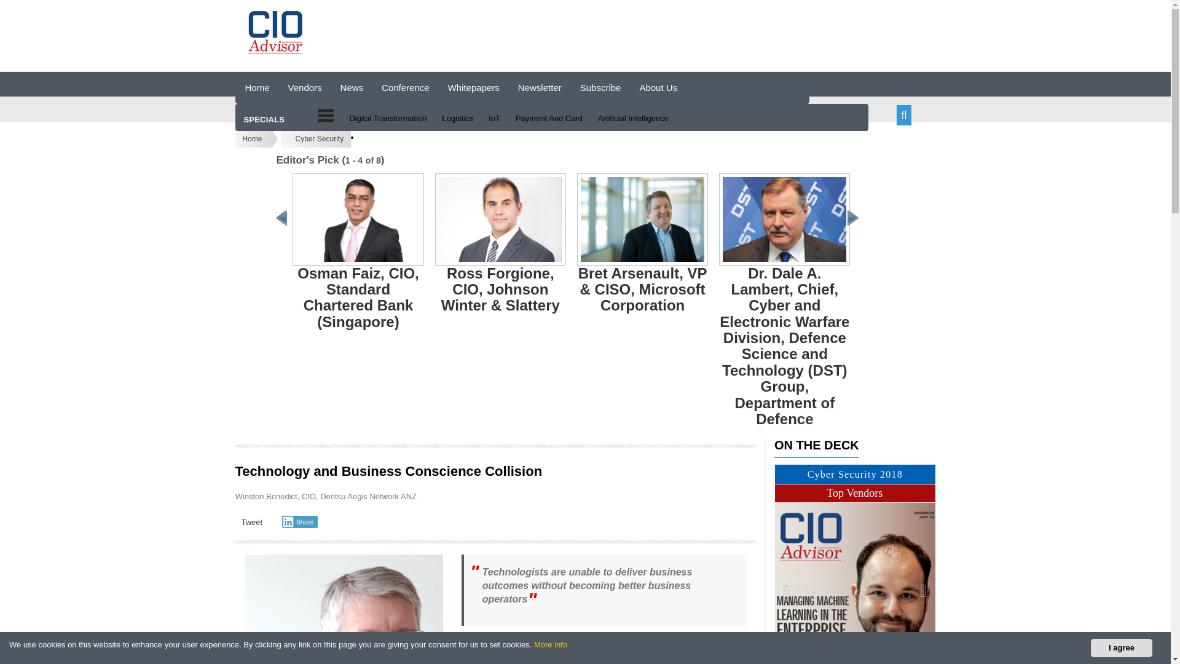 The image size is (1180, 664). I want to click on News, so click(352, 87).